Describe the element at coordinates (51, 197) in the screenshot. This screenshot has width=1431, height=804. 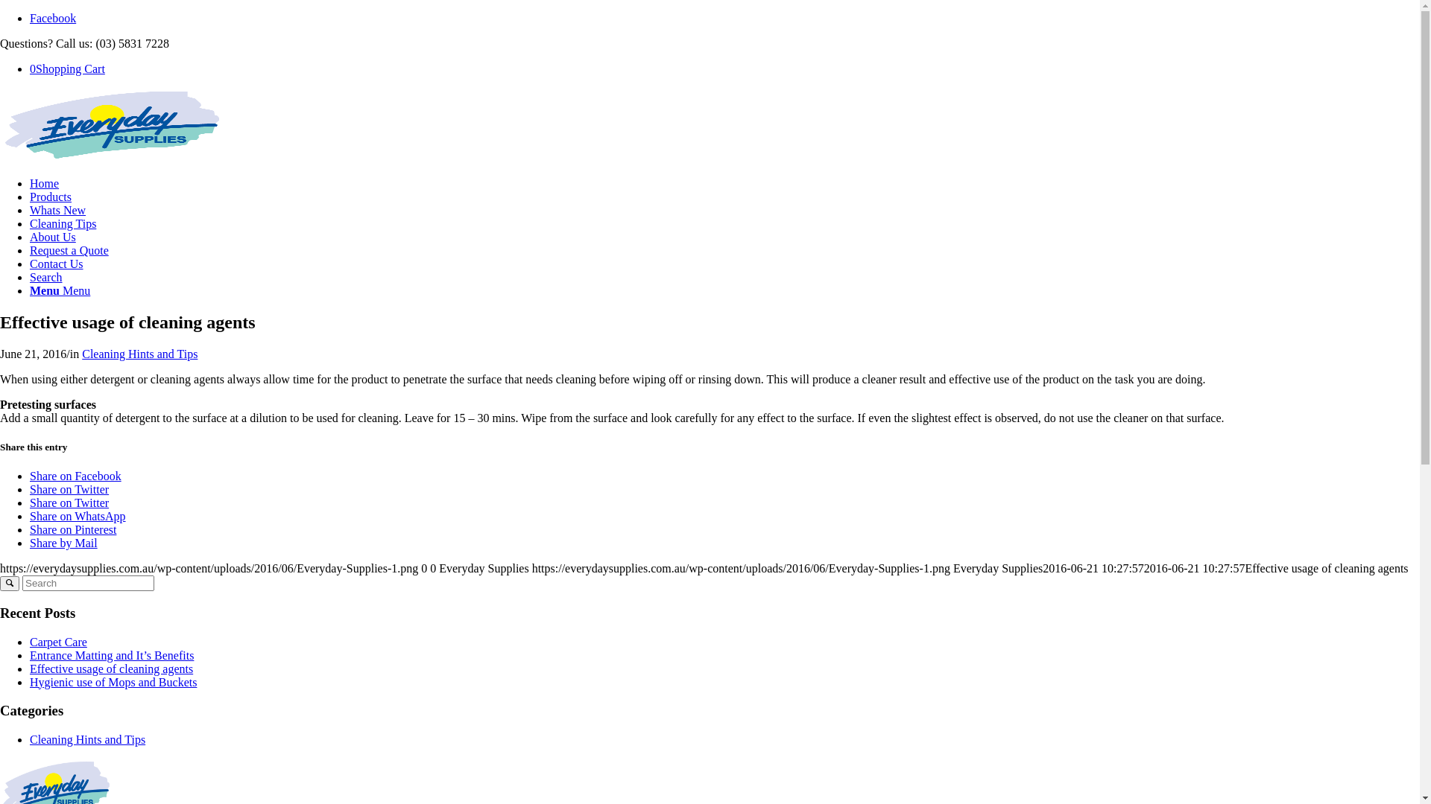
I see `Products` at that location.